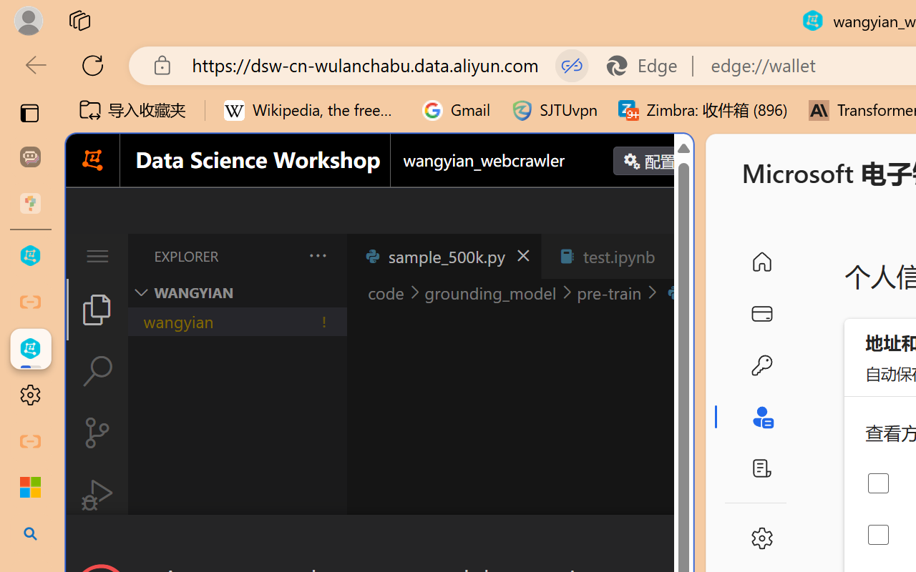 The image size is (916, 572). Describe the element at coordinates (316, 255) in the screenshot. I see `Views and More Actions...` at that location.